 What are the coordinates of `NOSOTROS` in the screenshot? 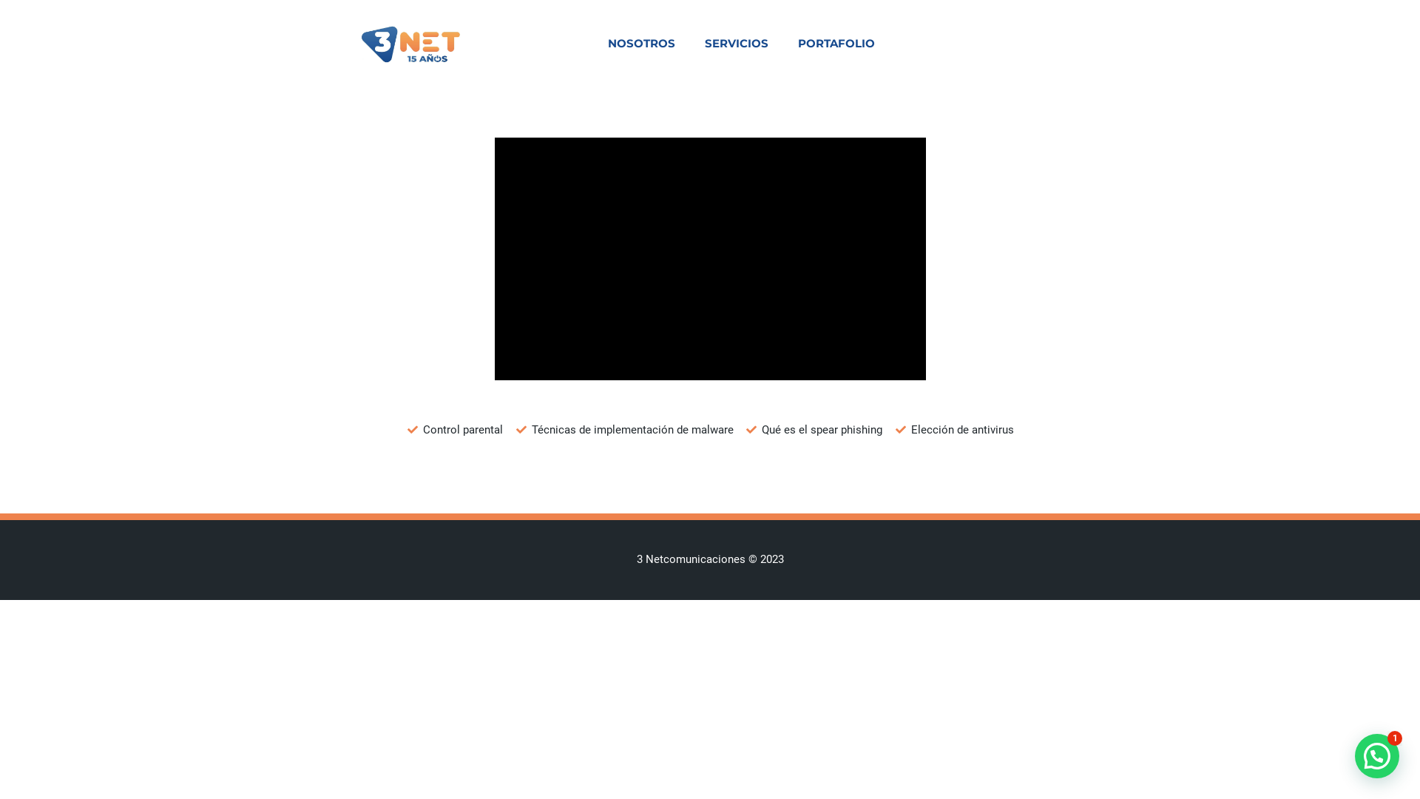 It's located at (642, 44).